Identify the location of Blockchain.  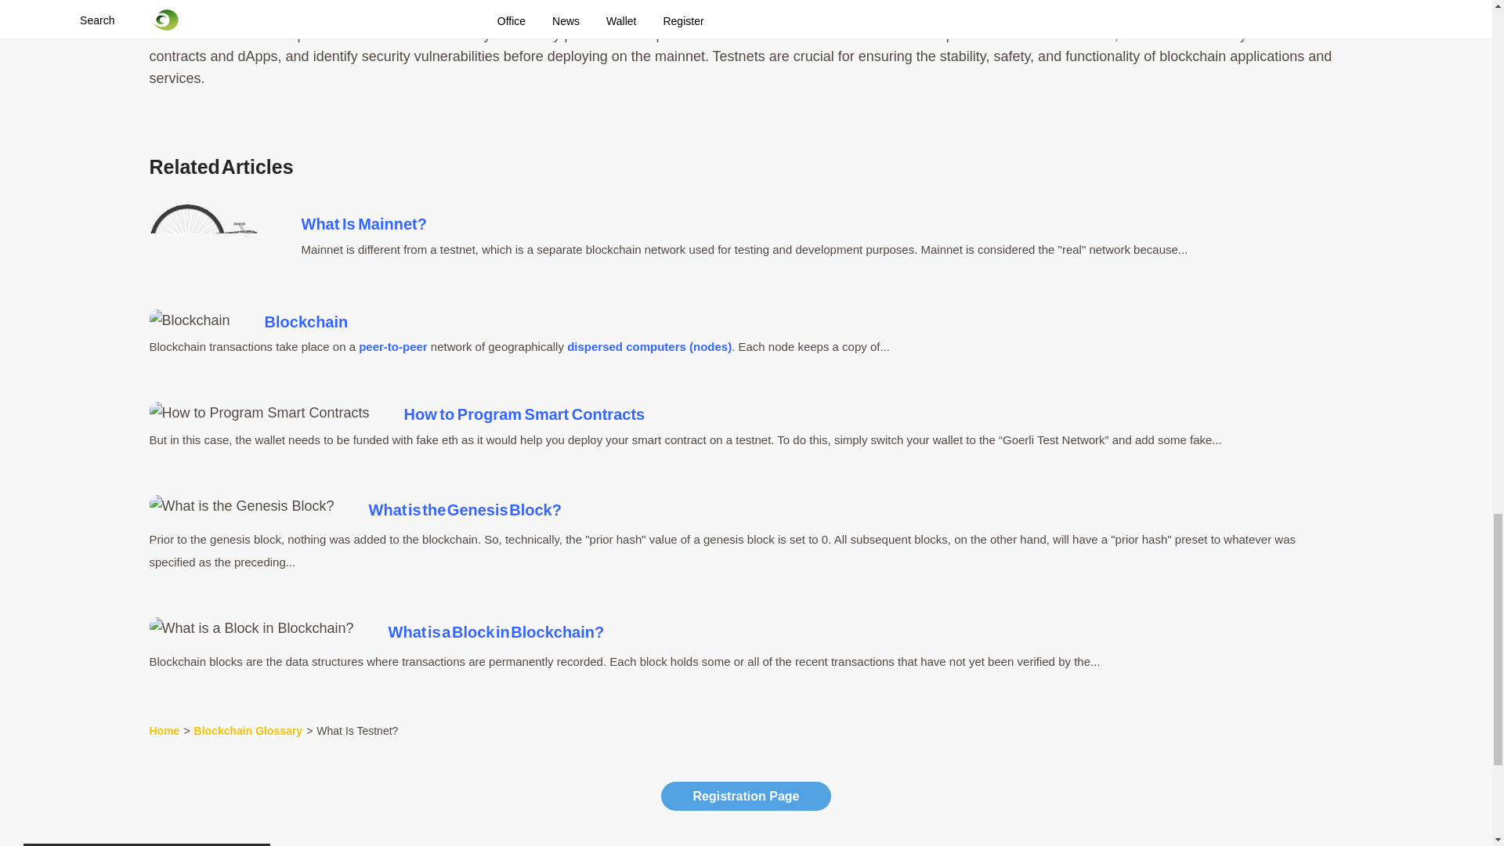
(190, 320).